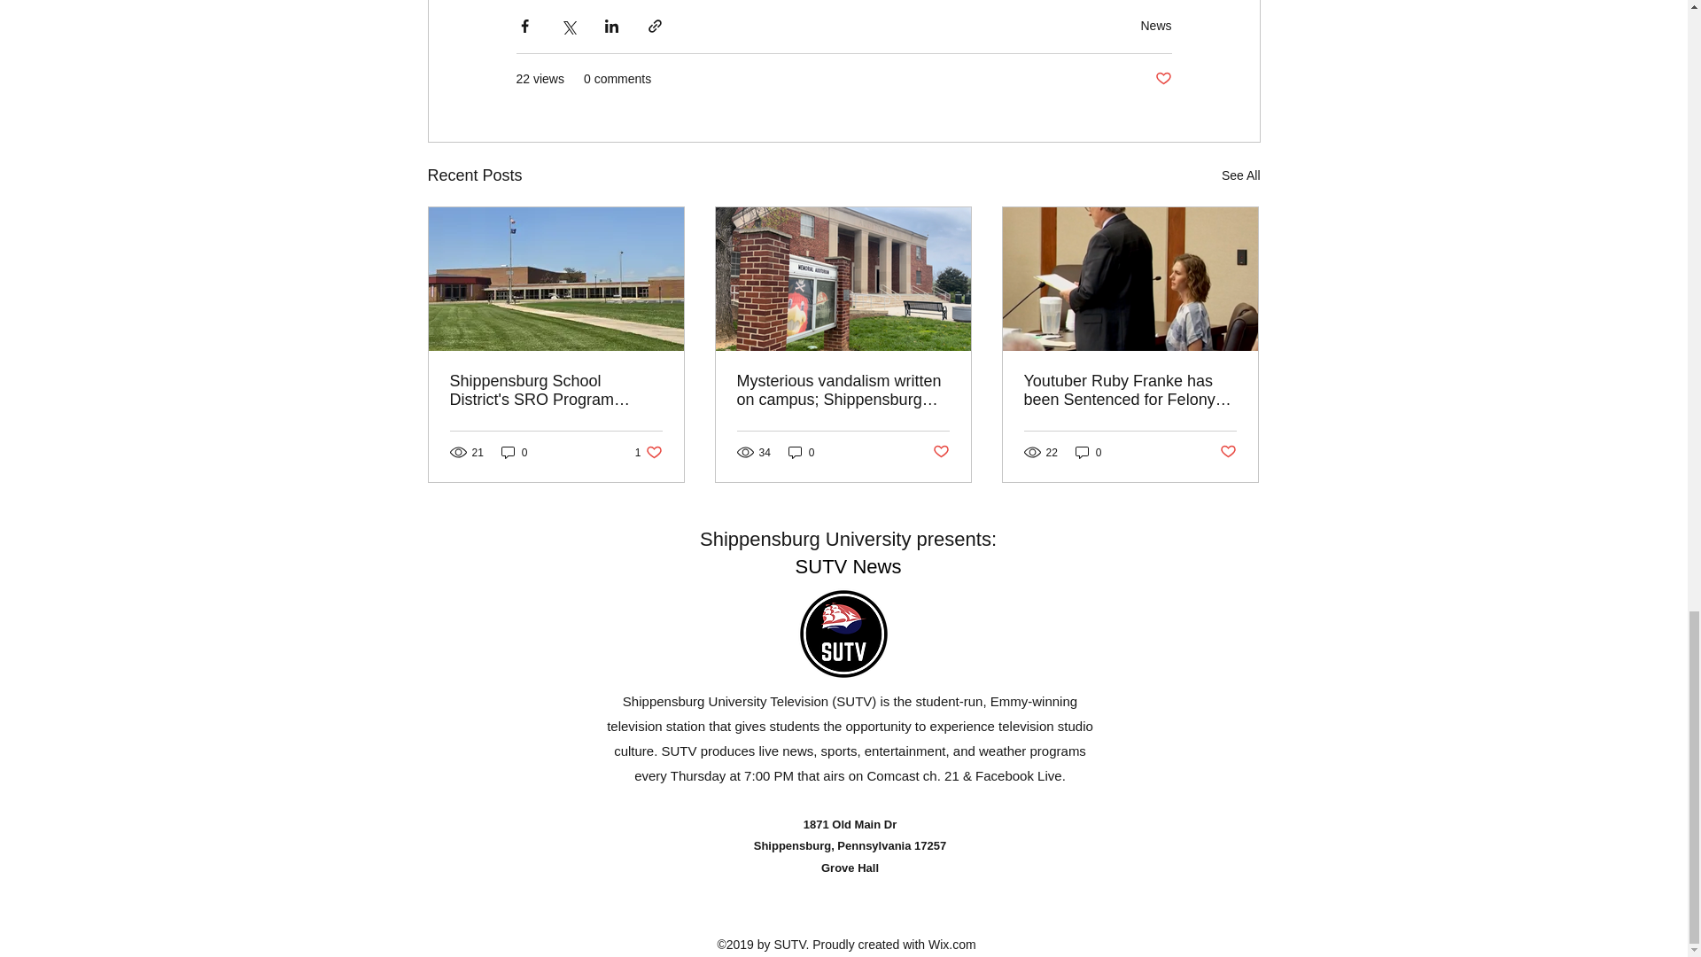 This screenshot has height=957, width=1701. What do you see at coordinates (1088, 452) in the screenshot?
I see `0` at bounding box center [1088, 452].